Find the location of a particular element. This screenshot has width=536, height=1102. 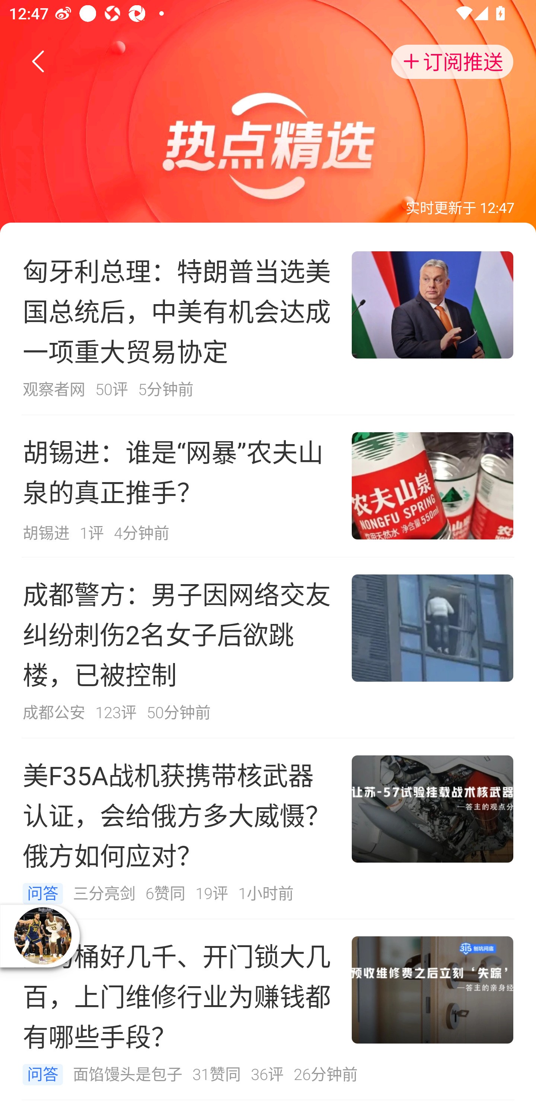

胡锡进：谁是“网暴”农夫山泉的真正推手？ 胡锡进 1评 4分钟前 is located at coordinates (268, 485).